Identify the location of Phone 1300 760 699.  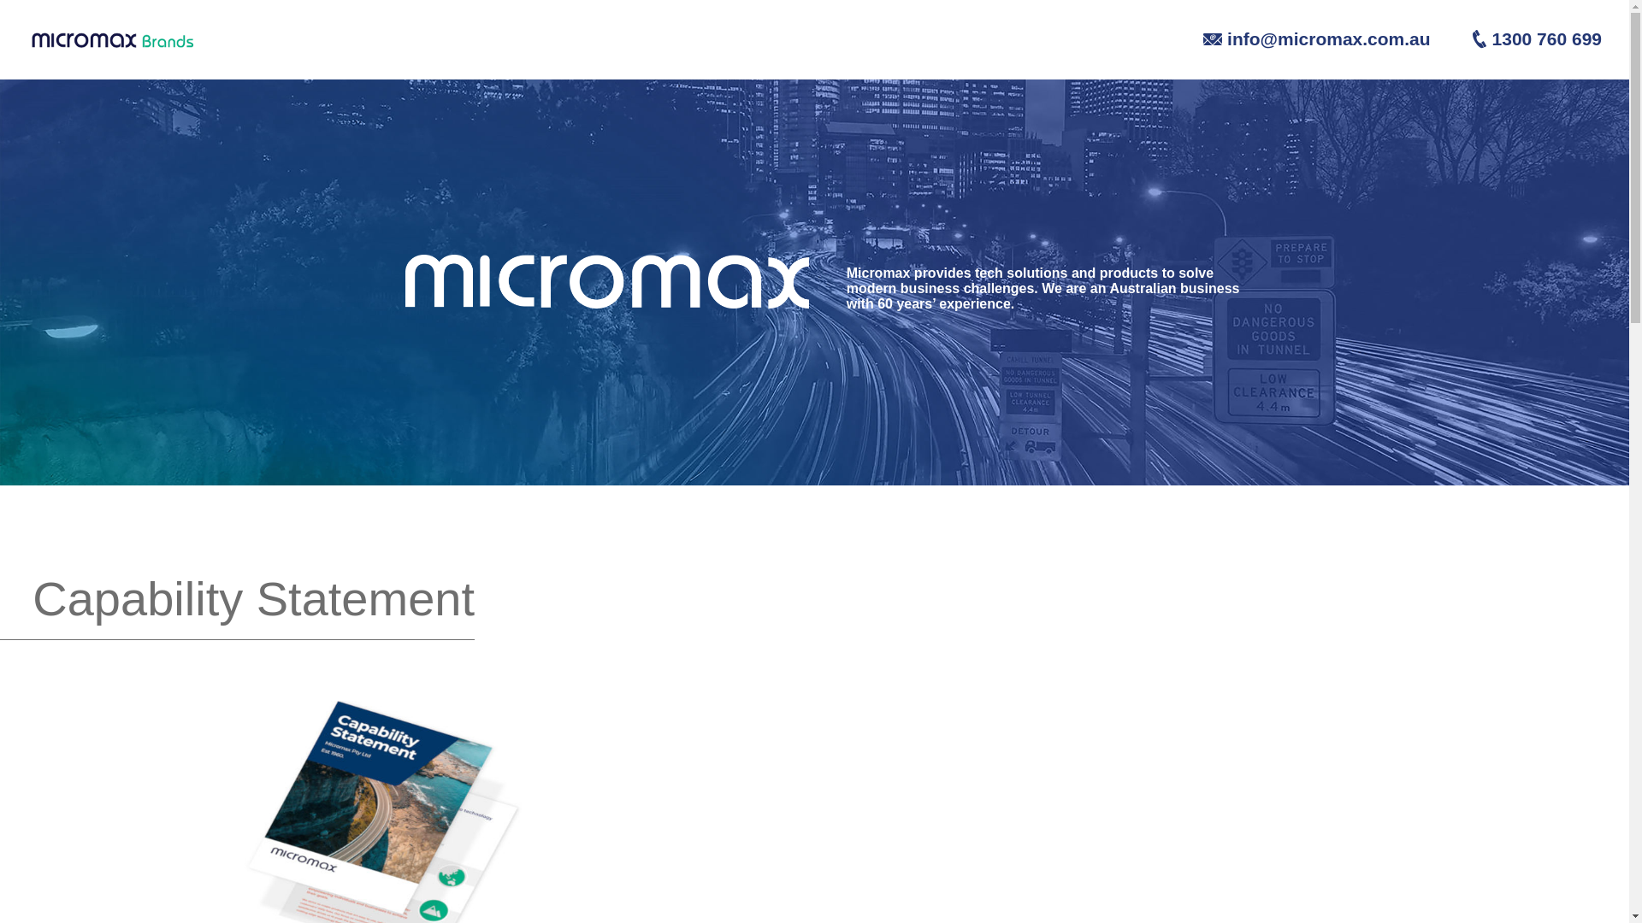
(1518, 38).